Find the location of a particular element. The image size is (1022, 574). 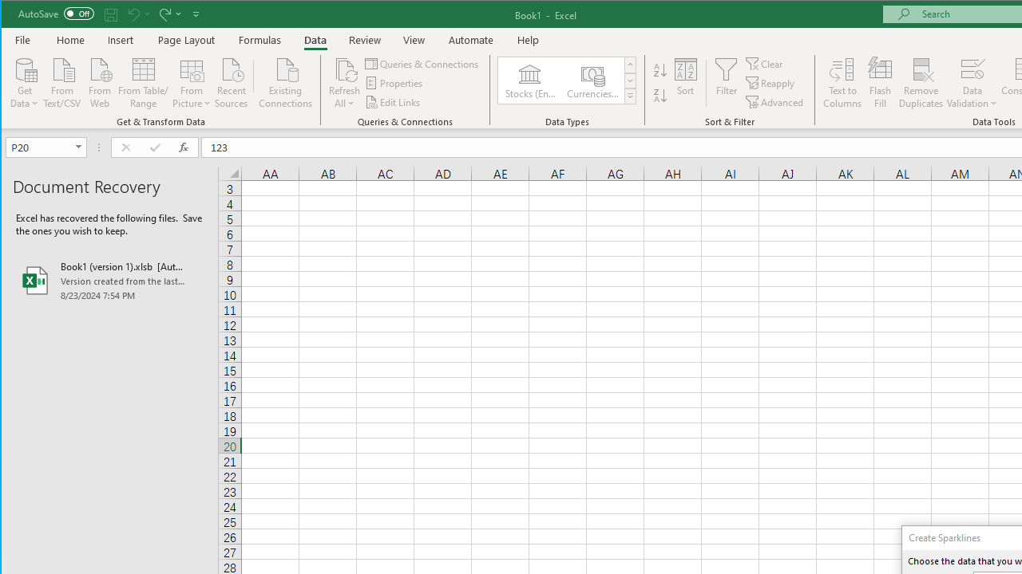

Flash Fill is located at coordinates (880, 83).